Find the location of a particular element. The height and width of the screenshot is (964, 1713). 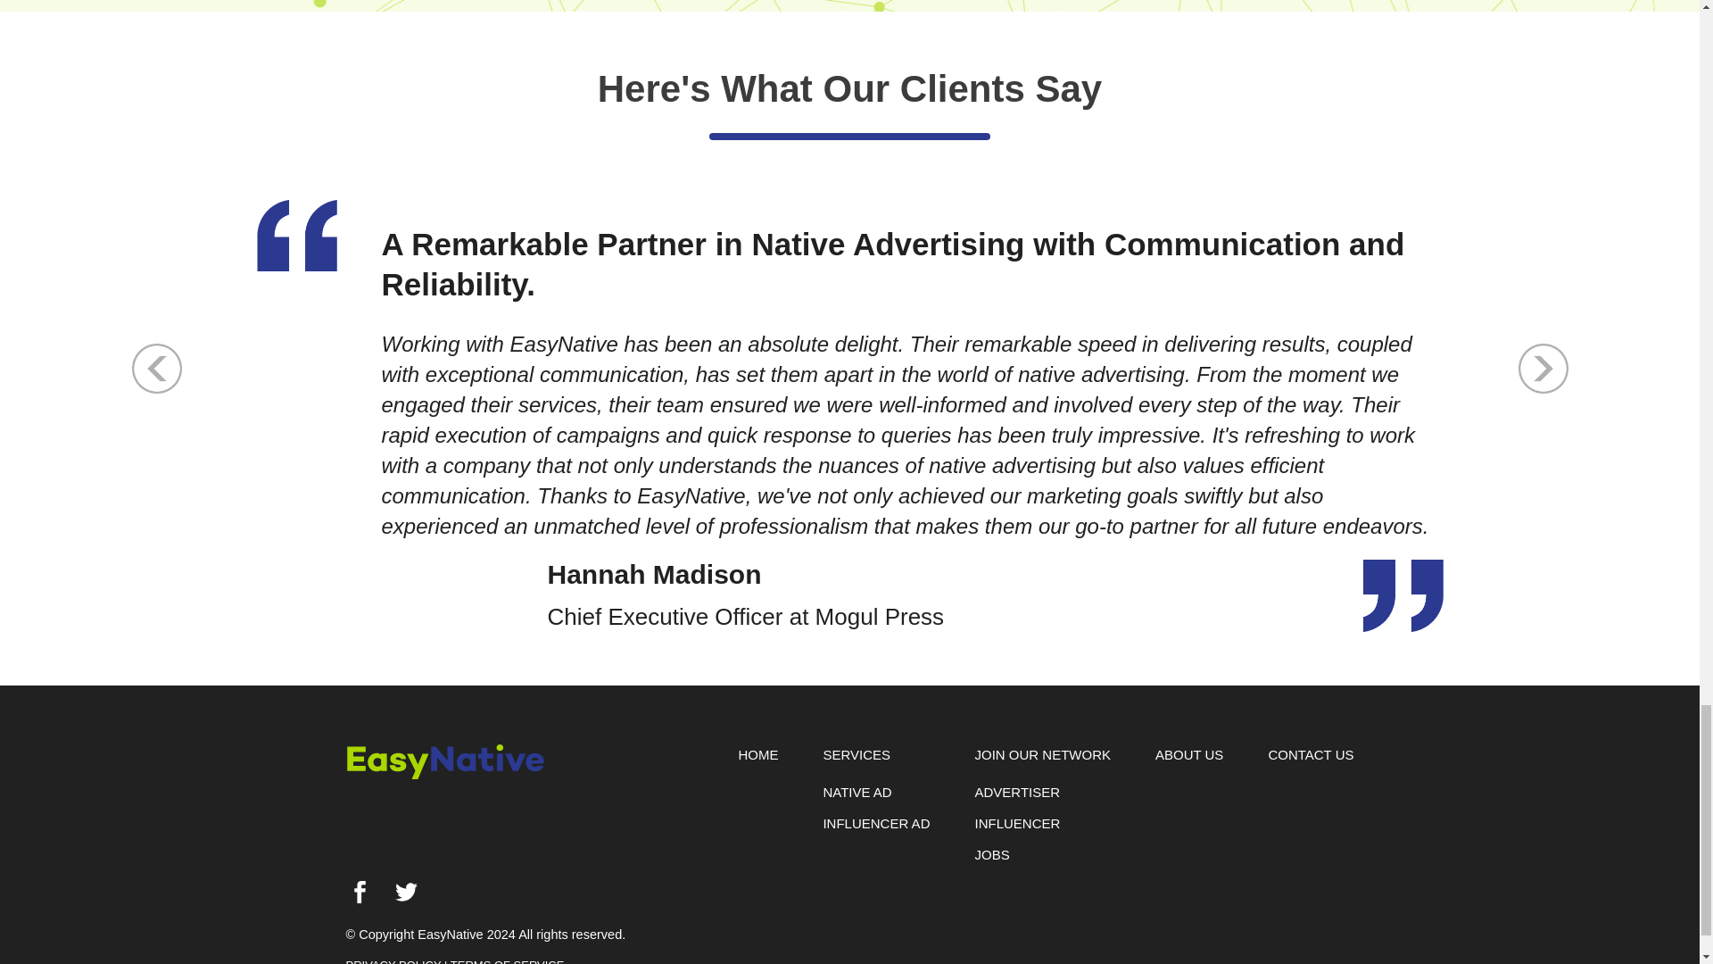

TERMS OF SERVICE is located at coordinates (507, 960).